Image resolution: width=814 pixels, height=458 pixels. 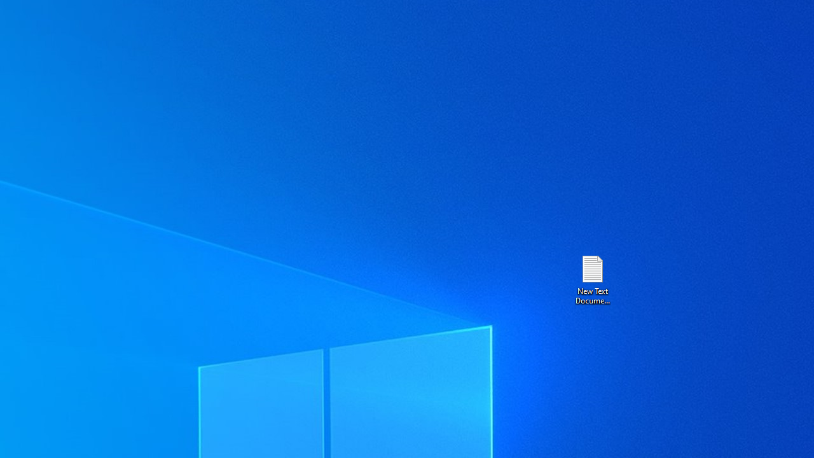 What do you see at coordinates (592, 279) in the screenshot?
I see `New Text Document (2)` at bounding box center [592, 279].